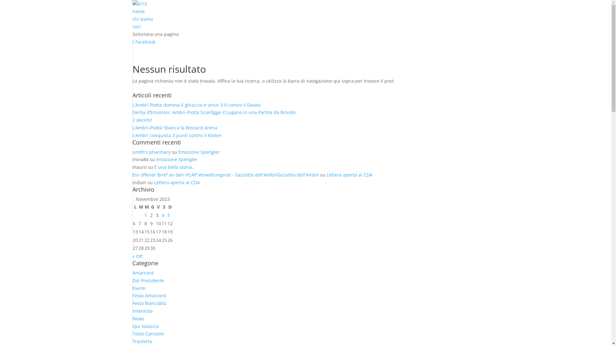 Image resolution: width=616 pixels, height=346 pixels. I want to click on 5, so click(169, 215).